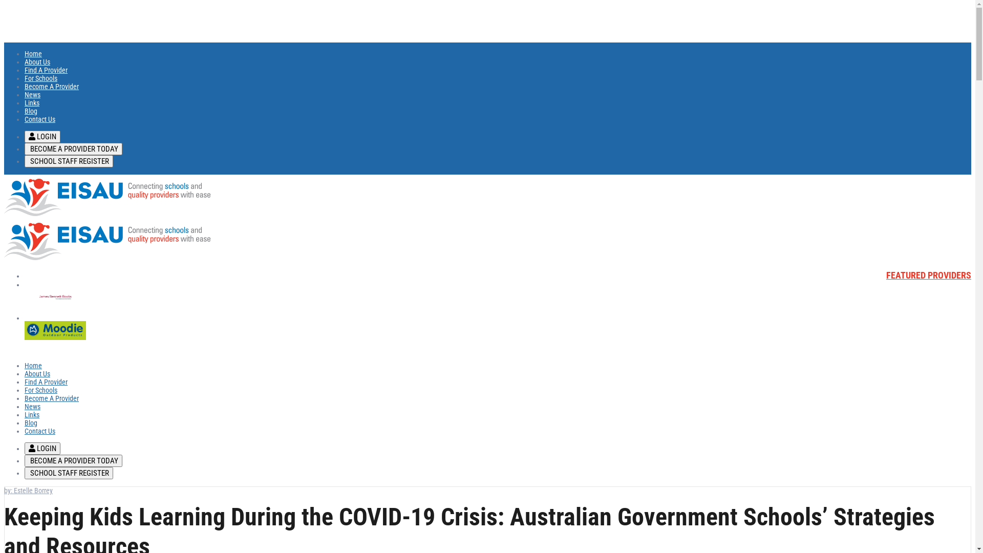 The image size is (983, 553). What do you see at coordinates (31, 111) in the screenshot?
I see `Blog` at bounding box center [31, 111].